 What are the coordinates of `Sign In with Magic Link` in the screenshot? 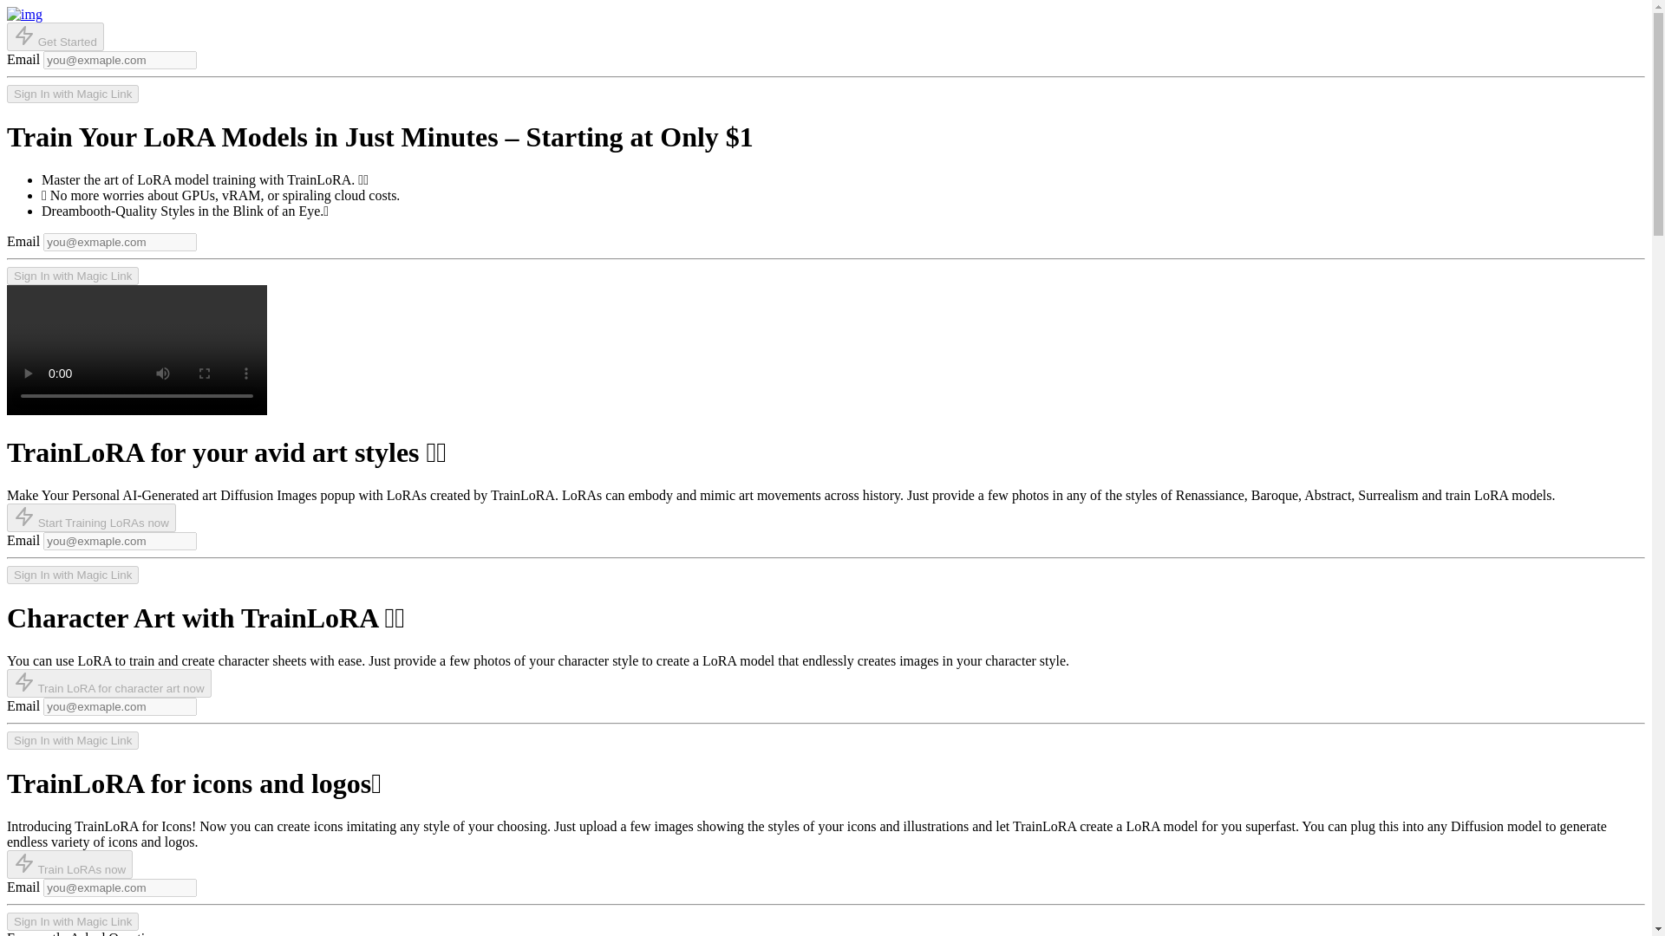 It's located at (72, 276).